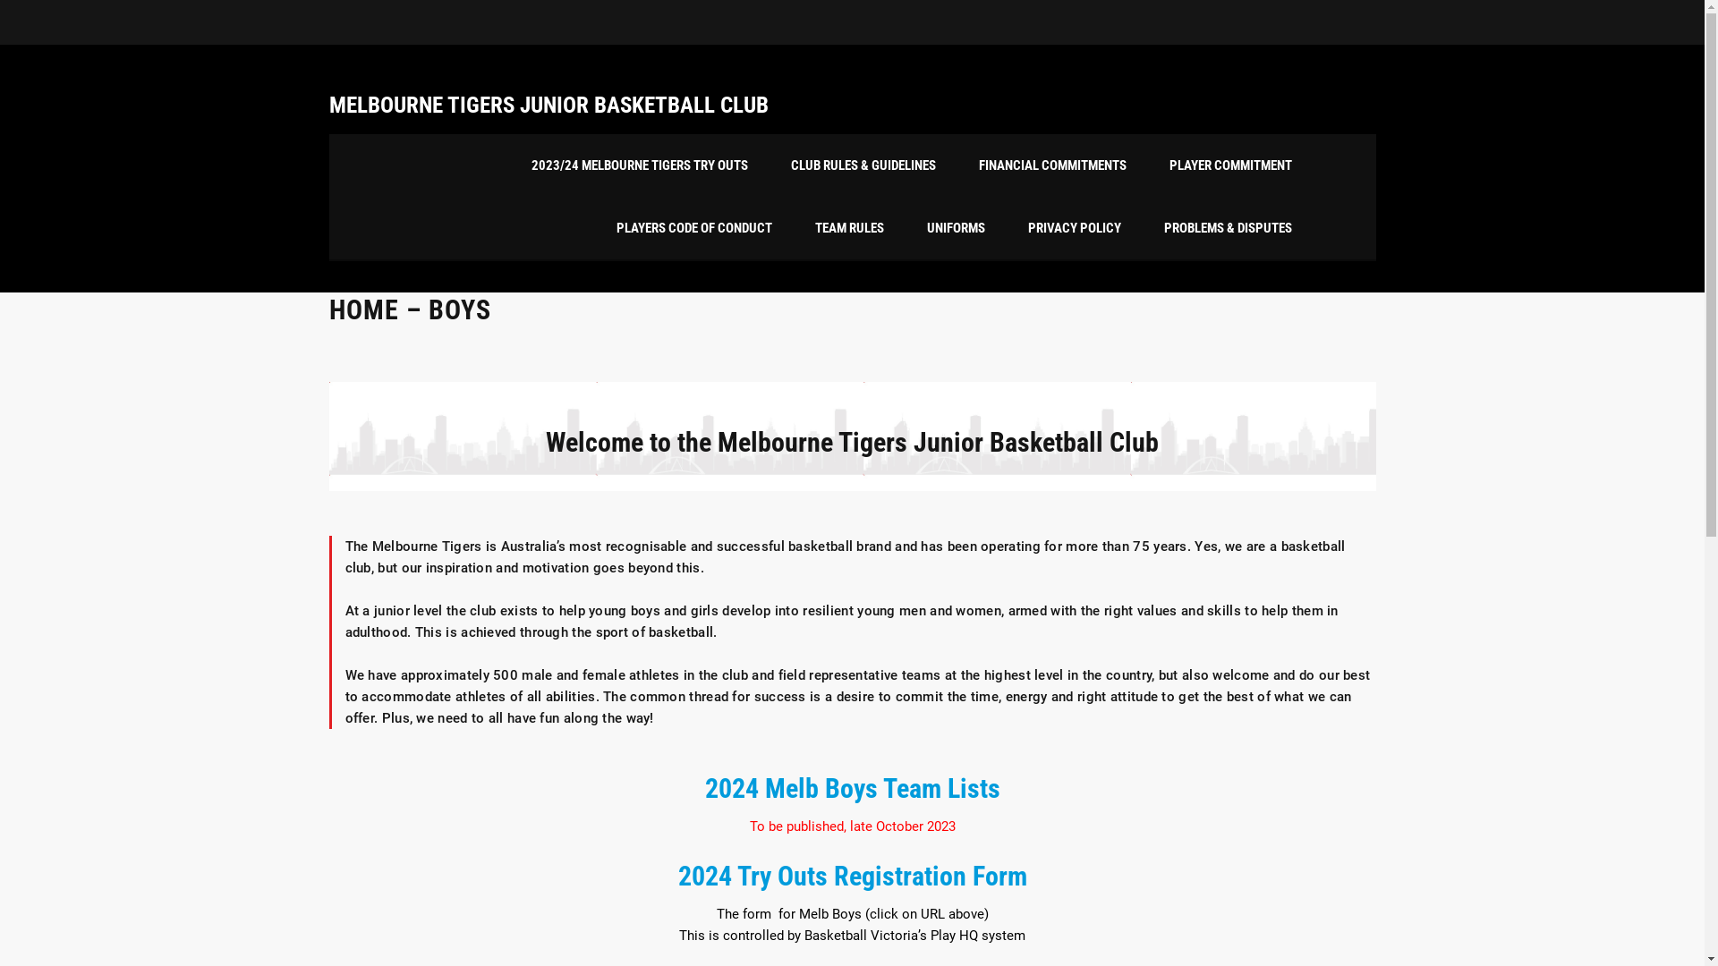 This screenshot has height=966, width=1718. Describe the element at coordinates (640, 165) in the screenshot. I see `2023/24 MELBOURNE TIGERS TRY OUTS` at that location.